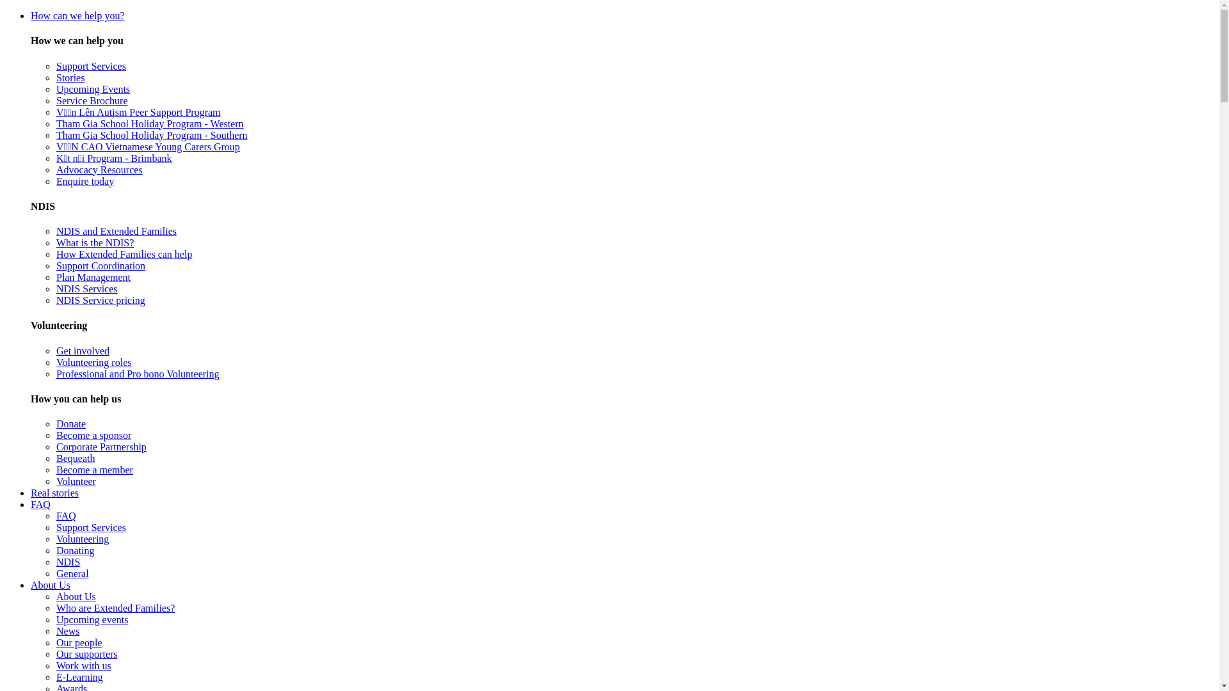  I want to click on Real stories, so click(54, 493).